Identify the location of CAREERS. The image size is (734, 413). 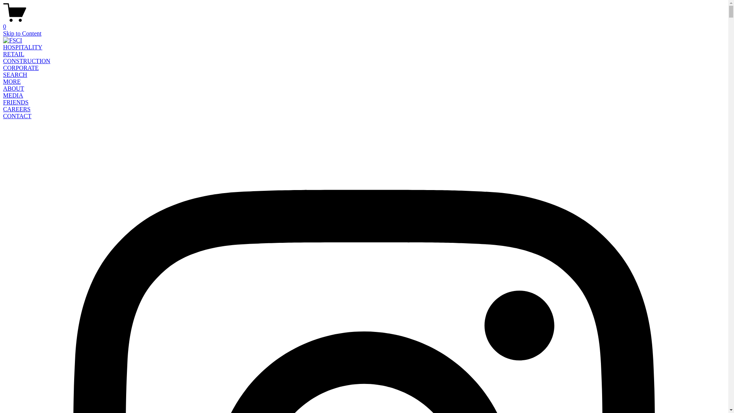
(17, 109).